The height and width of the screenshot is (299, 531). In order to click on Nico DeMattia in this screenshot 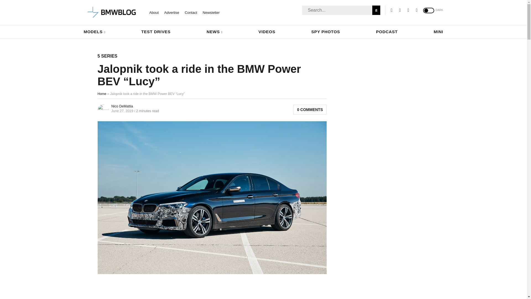, I will do `click(122, 106)`.